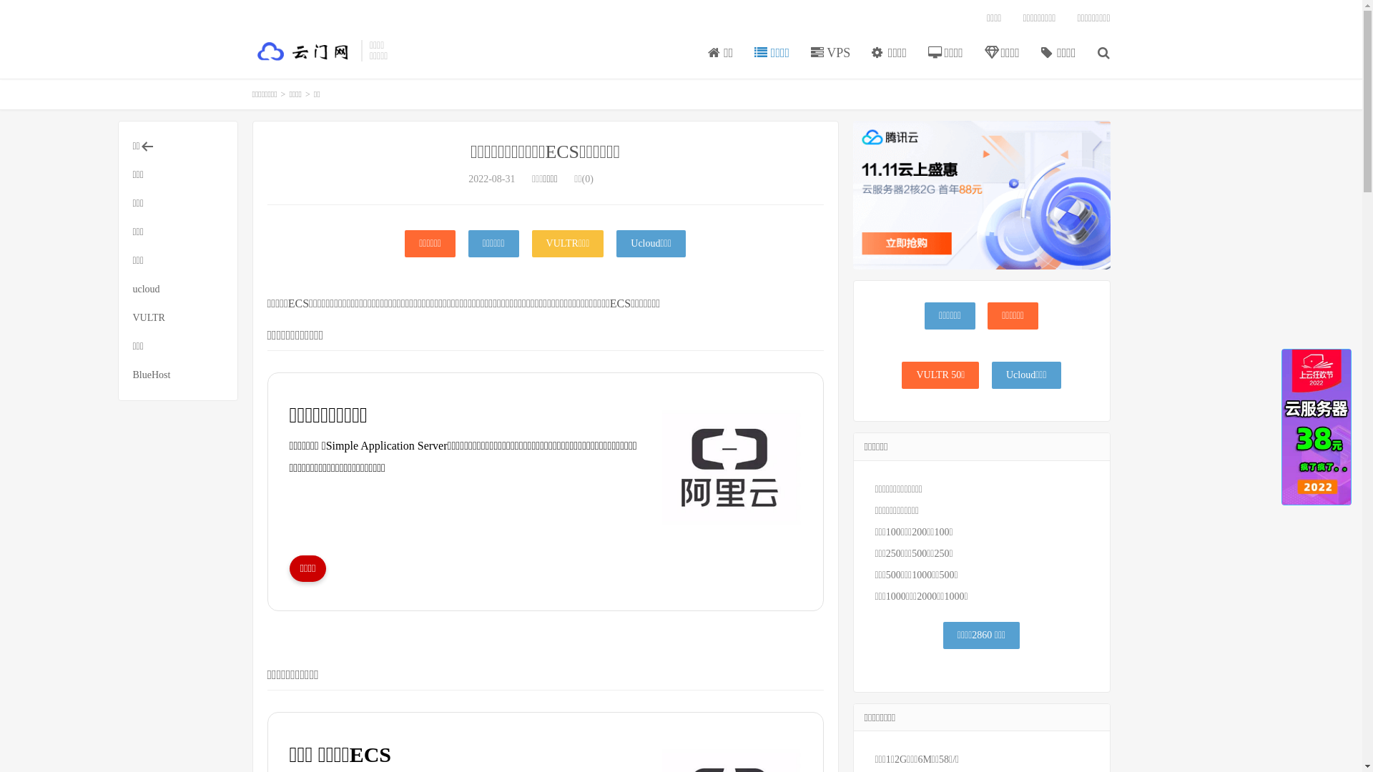 Image resolution: width=1373 pixels, height=772 pixels. What do you see at coordinates (178, 318) in the screenshot?
I see `VULTR` at bounding box center [178, 318].